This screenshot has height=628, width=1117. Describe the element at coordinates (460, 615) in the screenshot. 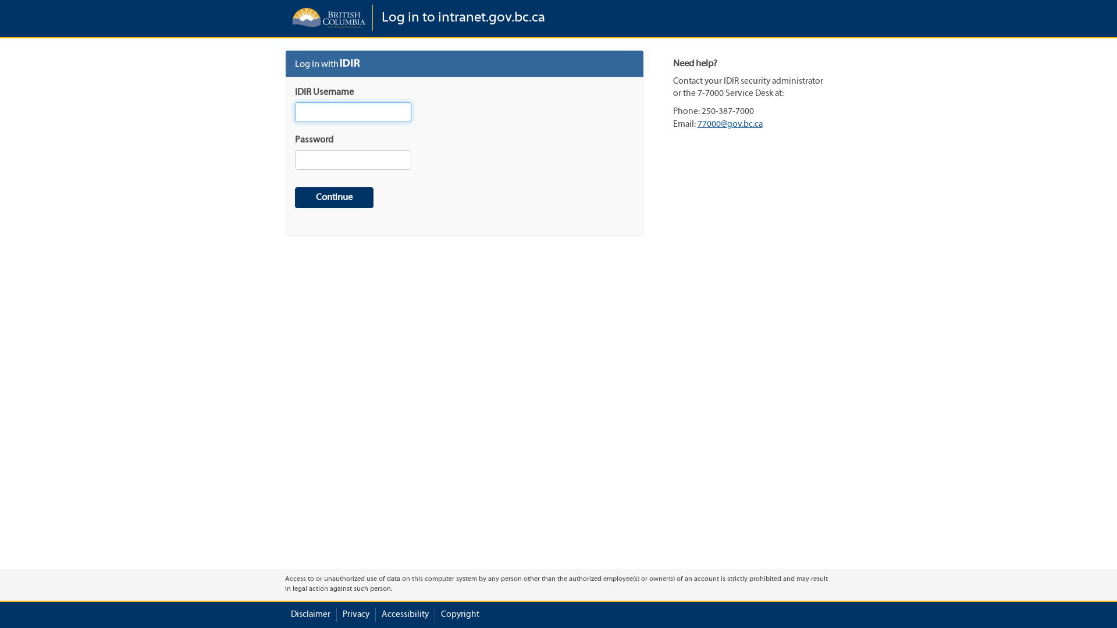

I see `Copyright` at that location.